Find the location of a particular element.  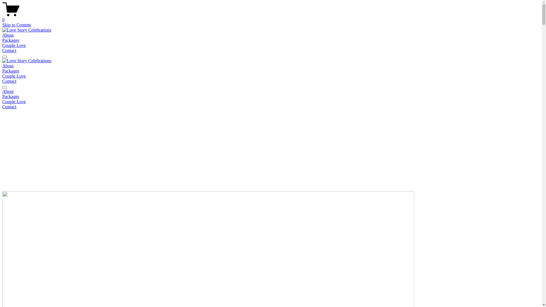

Contact is located at coordinates (9, 51).